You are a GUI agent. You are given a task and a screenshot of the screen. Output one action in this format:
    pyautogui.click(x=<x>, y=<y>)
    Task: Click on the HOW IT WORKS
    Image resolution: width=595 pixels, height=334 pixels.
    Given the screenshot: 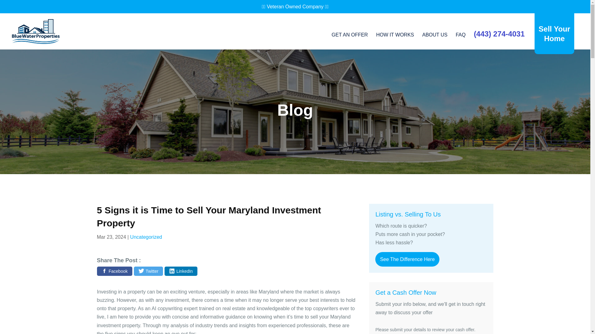 What is the action you would take?
    pyautogui.click(x=395, y=41)
    